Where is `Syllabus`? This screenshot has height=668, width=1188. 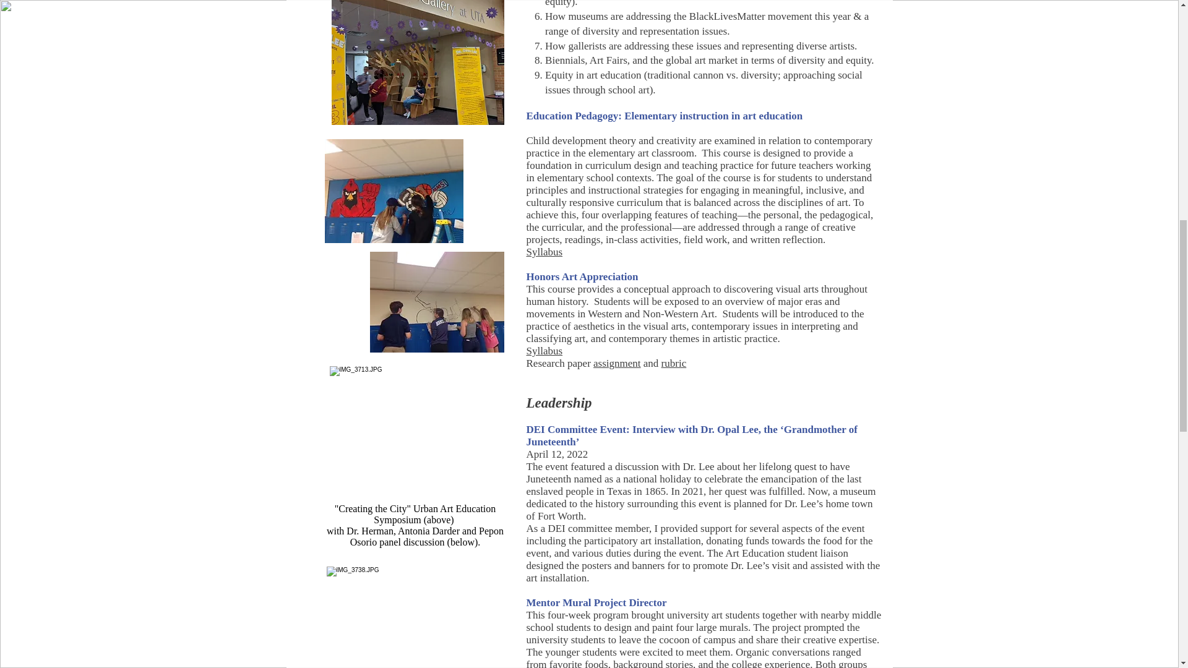 Syllabus is located at coordinates (544, 351).